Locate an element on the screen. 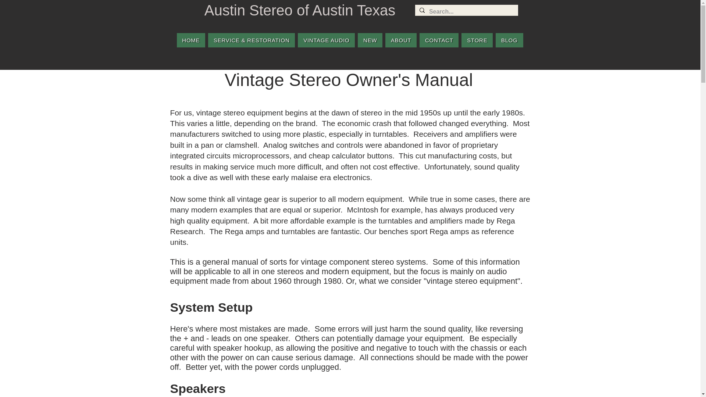 This screenshot has width=706, height=397. BLOG is located at coordinates (509, 40).